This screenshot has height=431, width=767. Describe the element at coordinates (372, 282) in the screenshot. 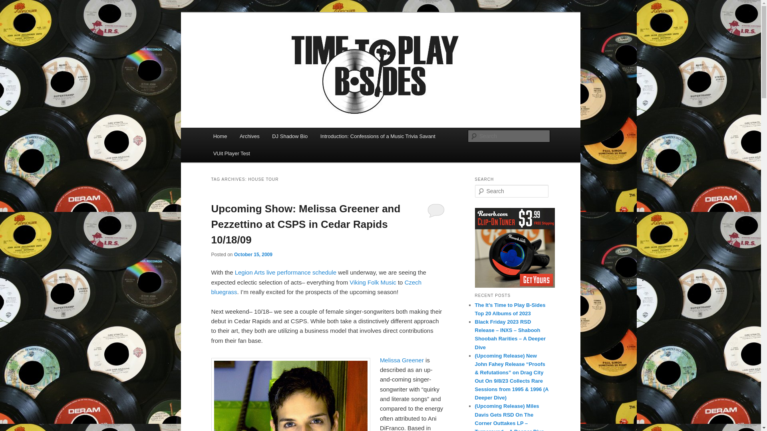

I see `Viking Folk Music` at that location.